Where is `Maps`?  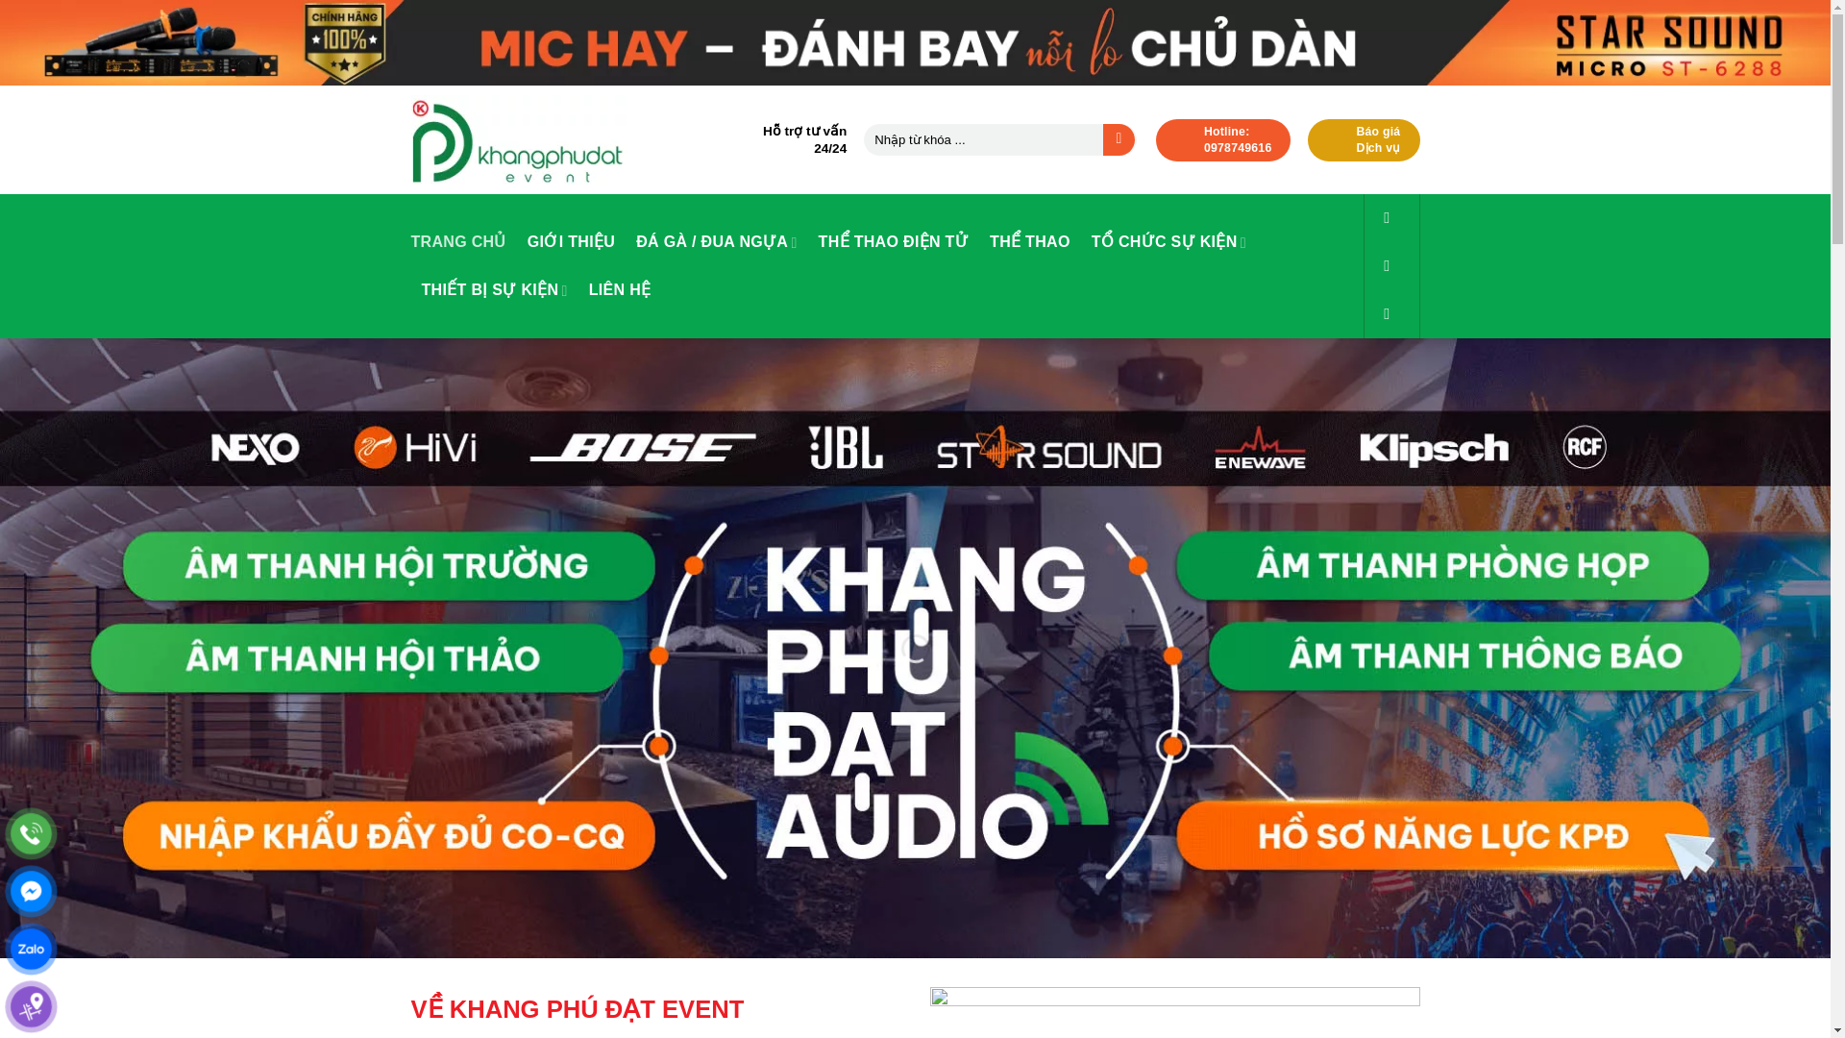 Maps is located at coordinates (31, 1006).